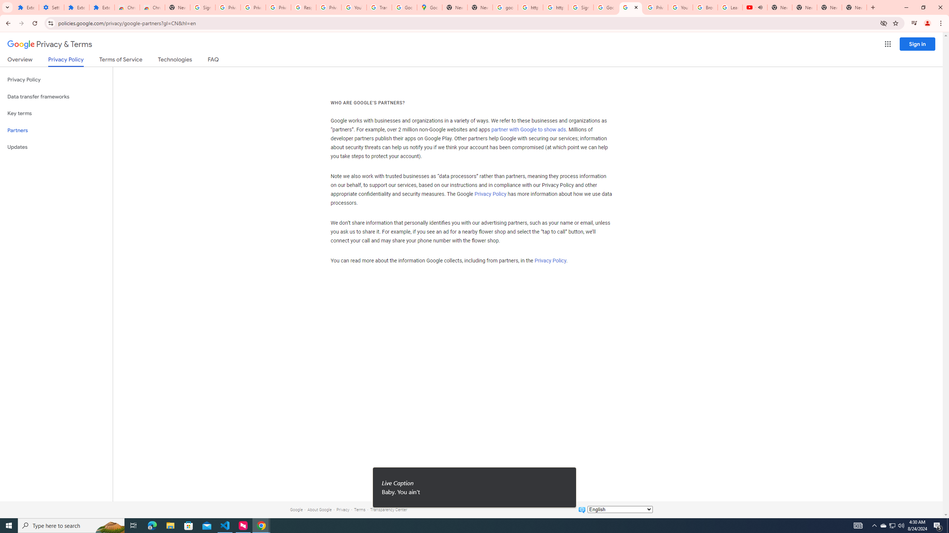 This screenshot has width=949, height=533. Describe the element at coordinates (530, 7) in the screenshot. I see `https://scholar.google.com/` at that location.